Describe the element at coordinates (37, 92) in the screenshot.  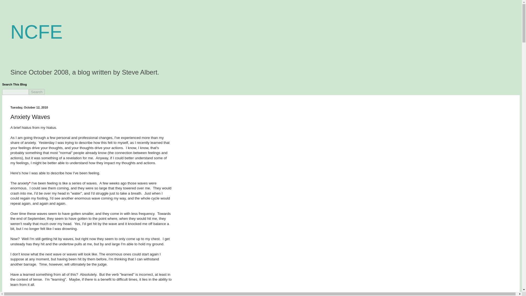
I see `Search` at that location.